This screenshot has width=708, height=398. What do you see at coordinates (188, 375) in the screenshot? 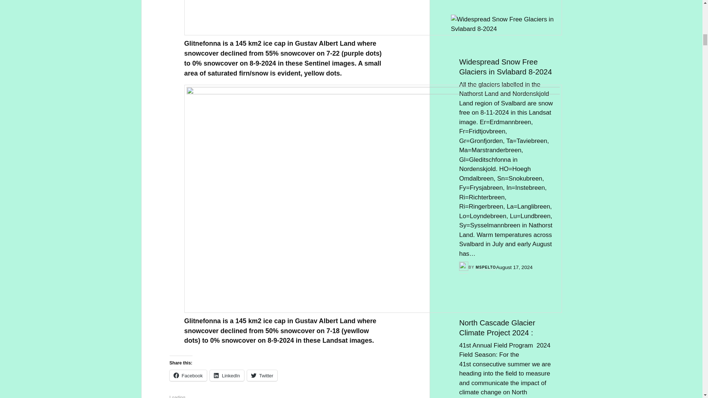
I see `Facebook` at bounding box center [188, 375].